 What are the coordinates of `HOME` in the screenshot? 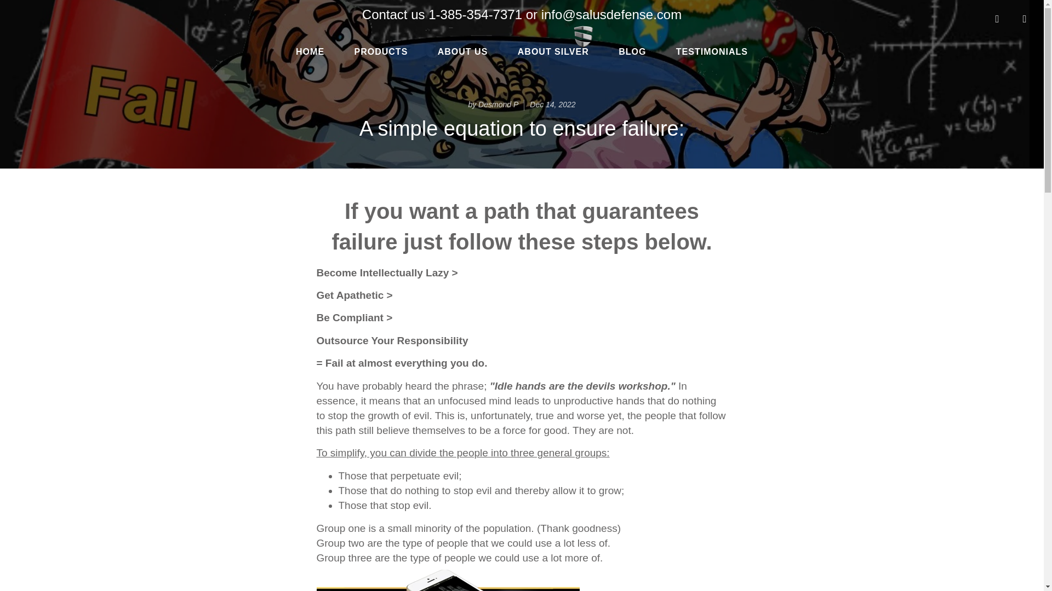 It's located at (310, 51).